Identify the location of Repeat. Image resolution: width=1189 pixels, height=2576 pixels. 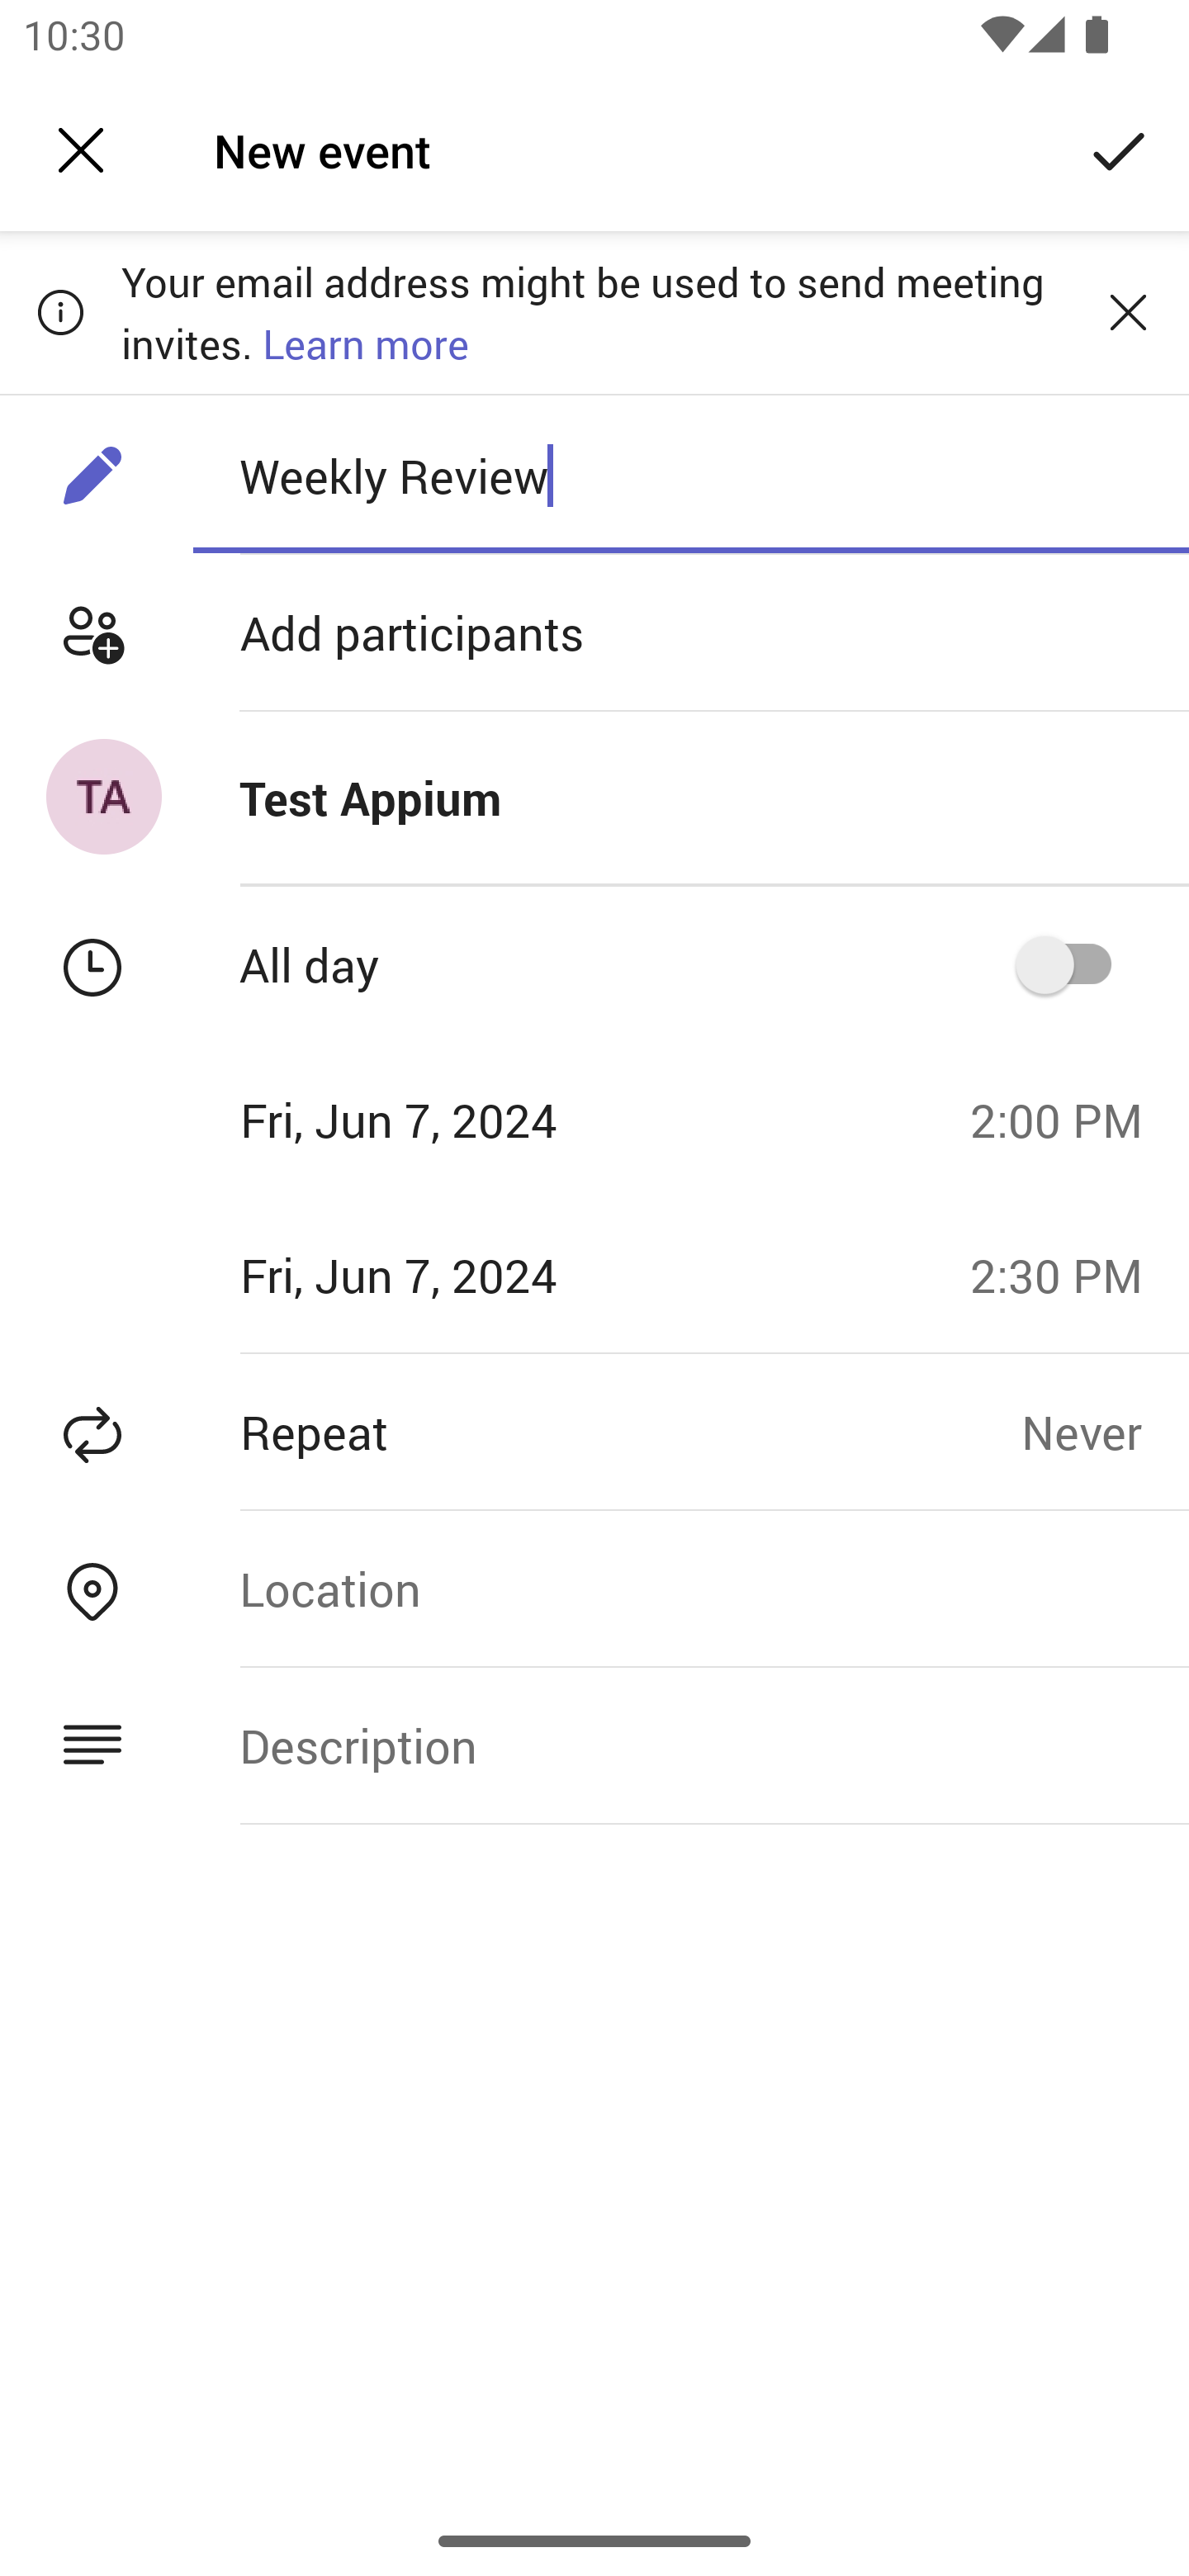
(510, 1432).